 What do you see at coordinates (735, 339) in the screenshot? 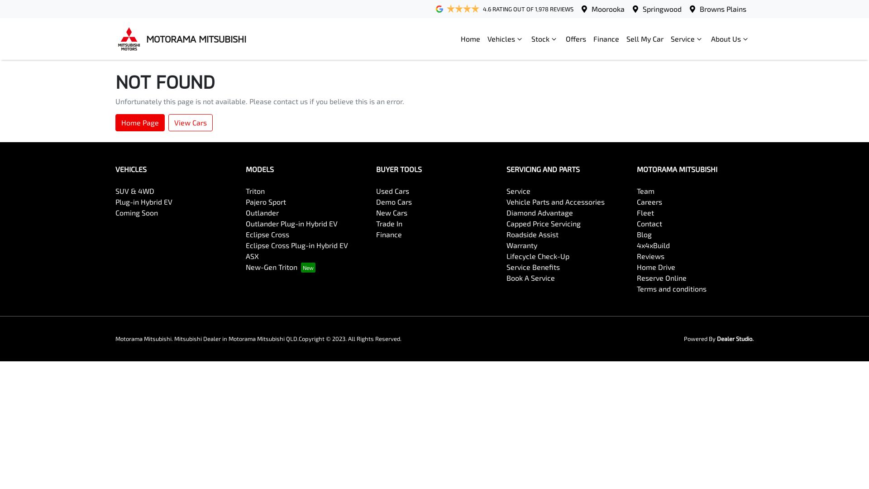
I see `Dealer Studio.` at bounding box center [735, 339].